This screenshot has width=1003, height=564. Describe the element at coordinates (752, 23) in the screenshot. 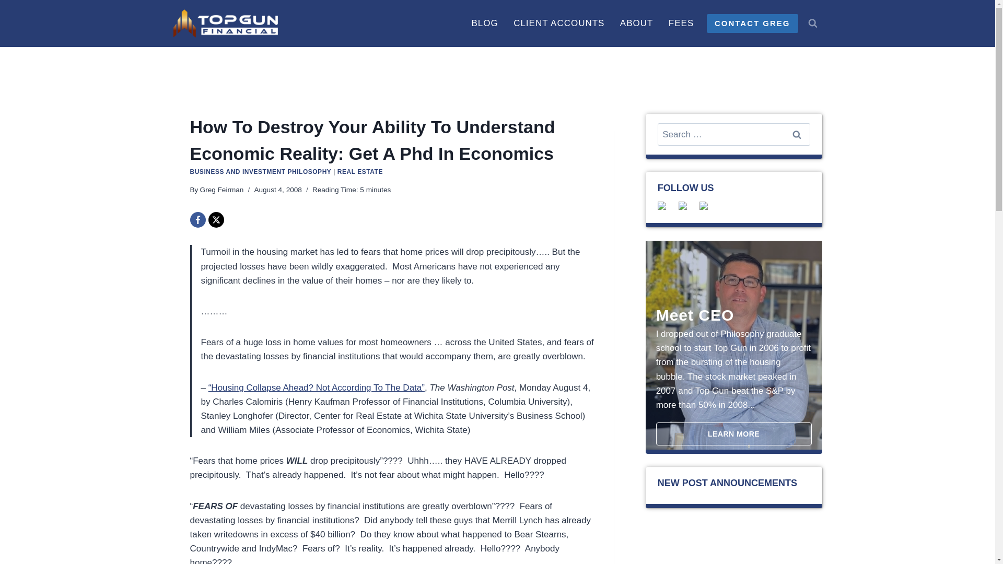

I see `CONTACT GREG` at that location.